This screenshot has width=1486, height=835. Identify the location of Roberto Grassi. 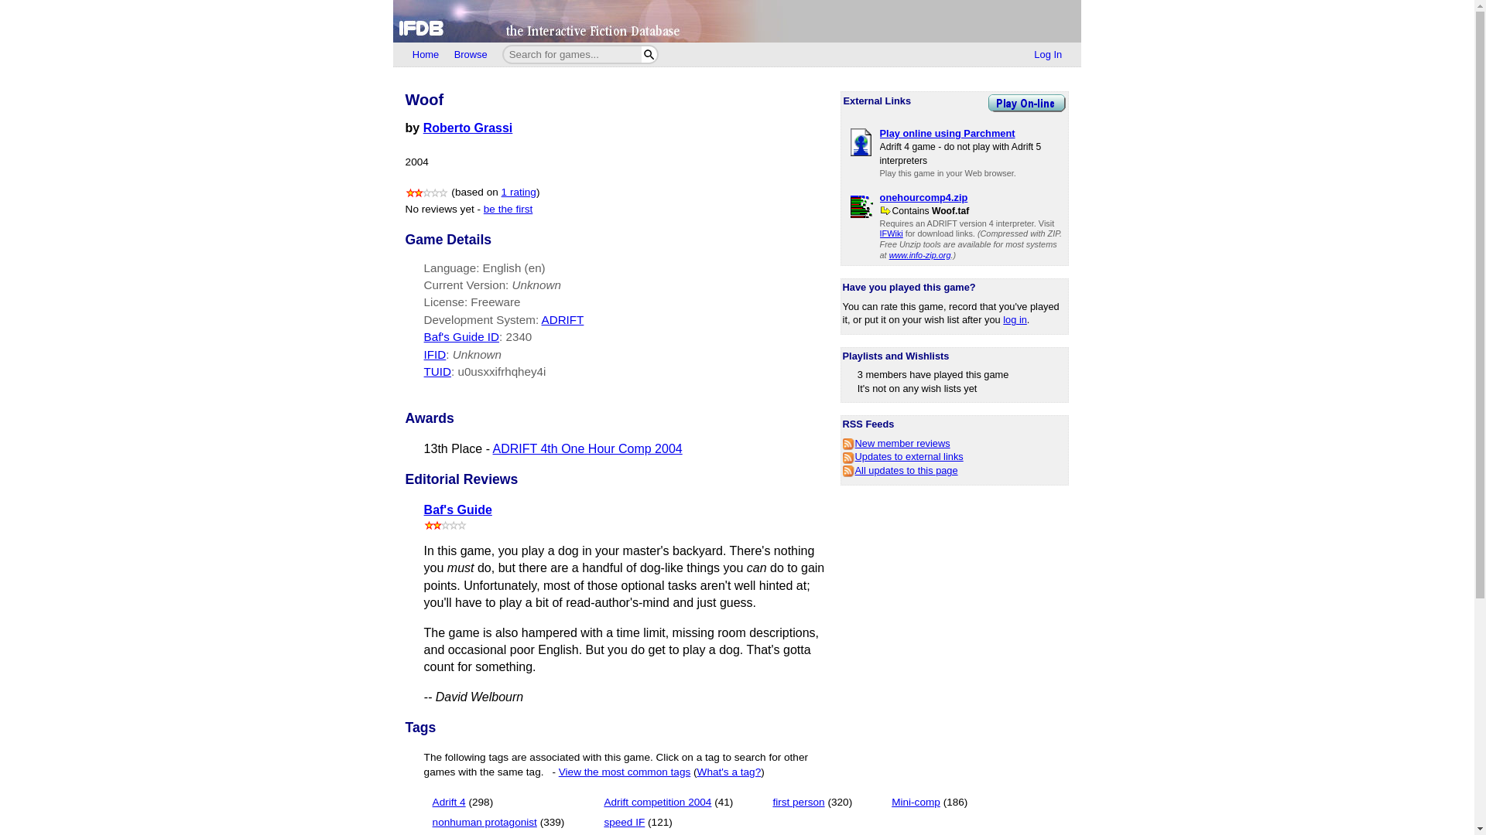
(467, 127).